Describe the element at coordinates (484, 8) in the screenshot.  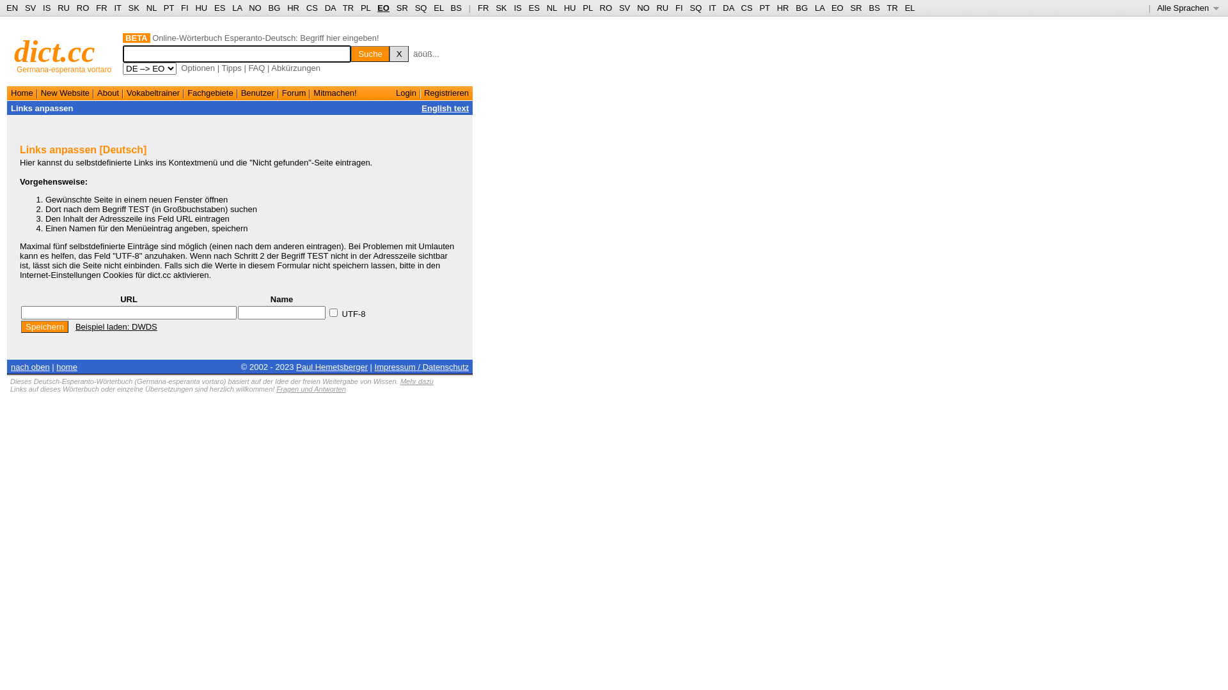
I see `FR` at that location.